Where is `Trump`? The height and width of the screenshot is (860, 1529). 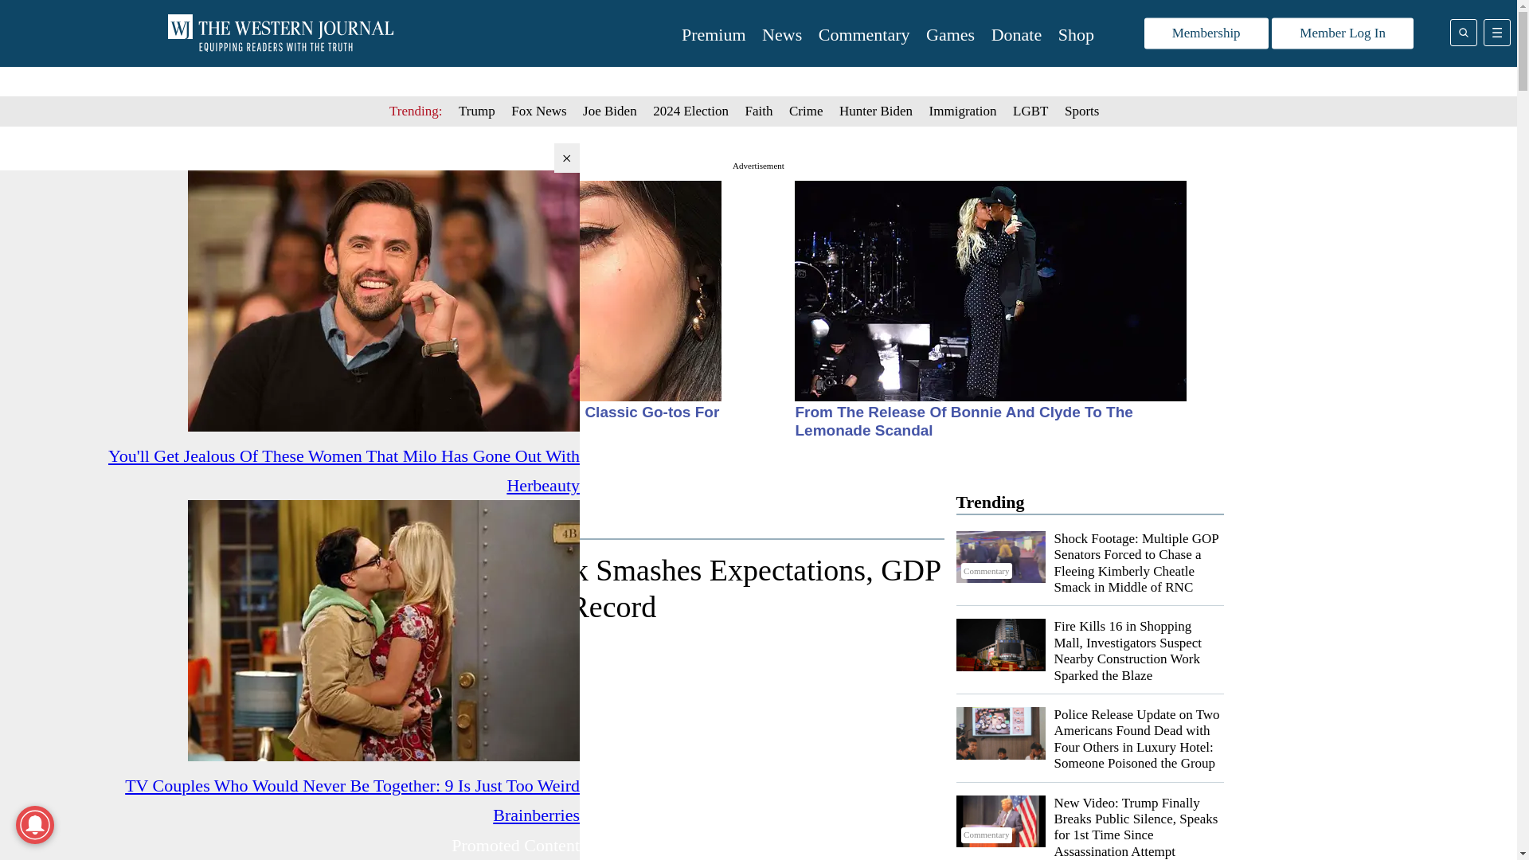
Trump is located at coordinates (477, 111).